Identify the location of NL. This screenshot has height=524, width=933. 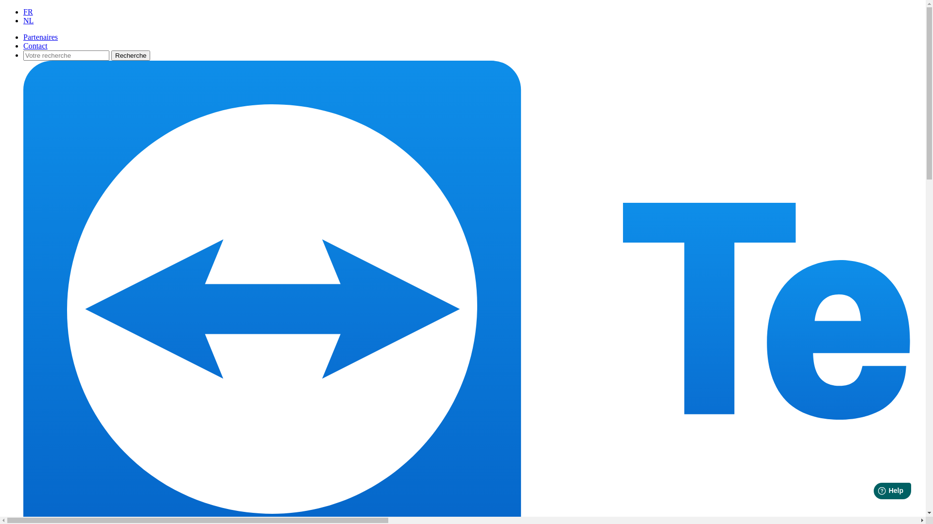
(28, 20).